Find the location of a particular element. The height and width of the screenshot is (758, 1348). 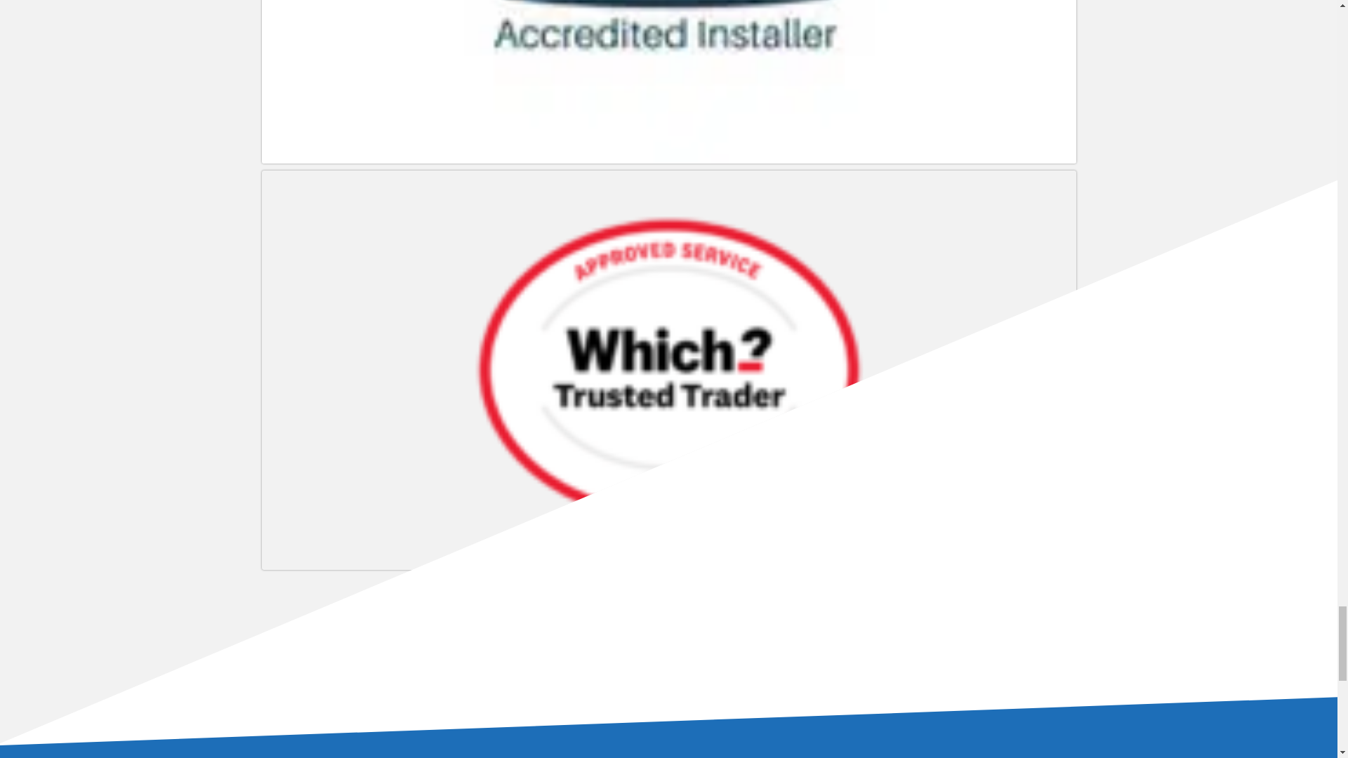

01296 208 247 is located at coordinates (708, 673).